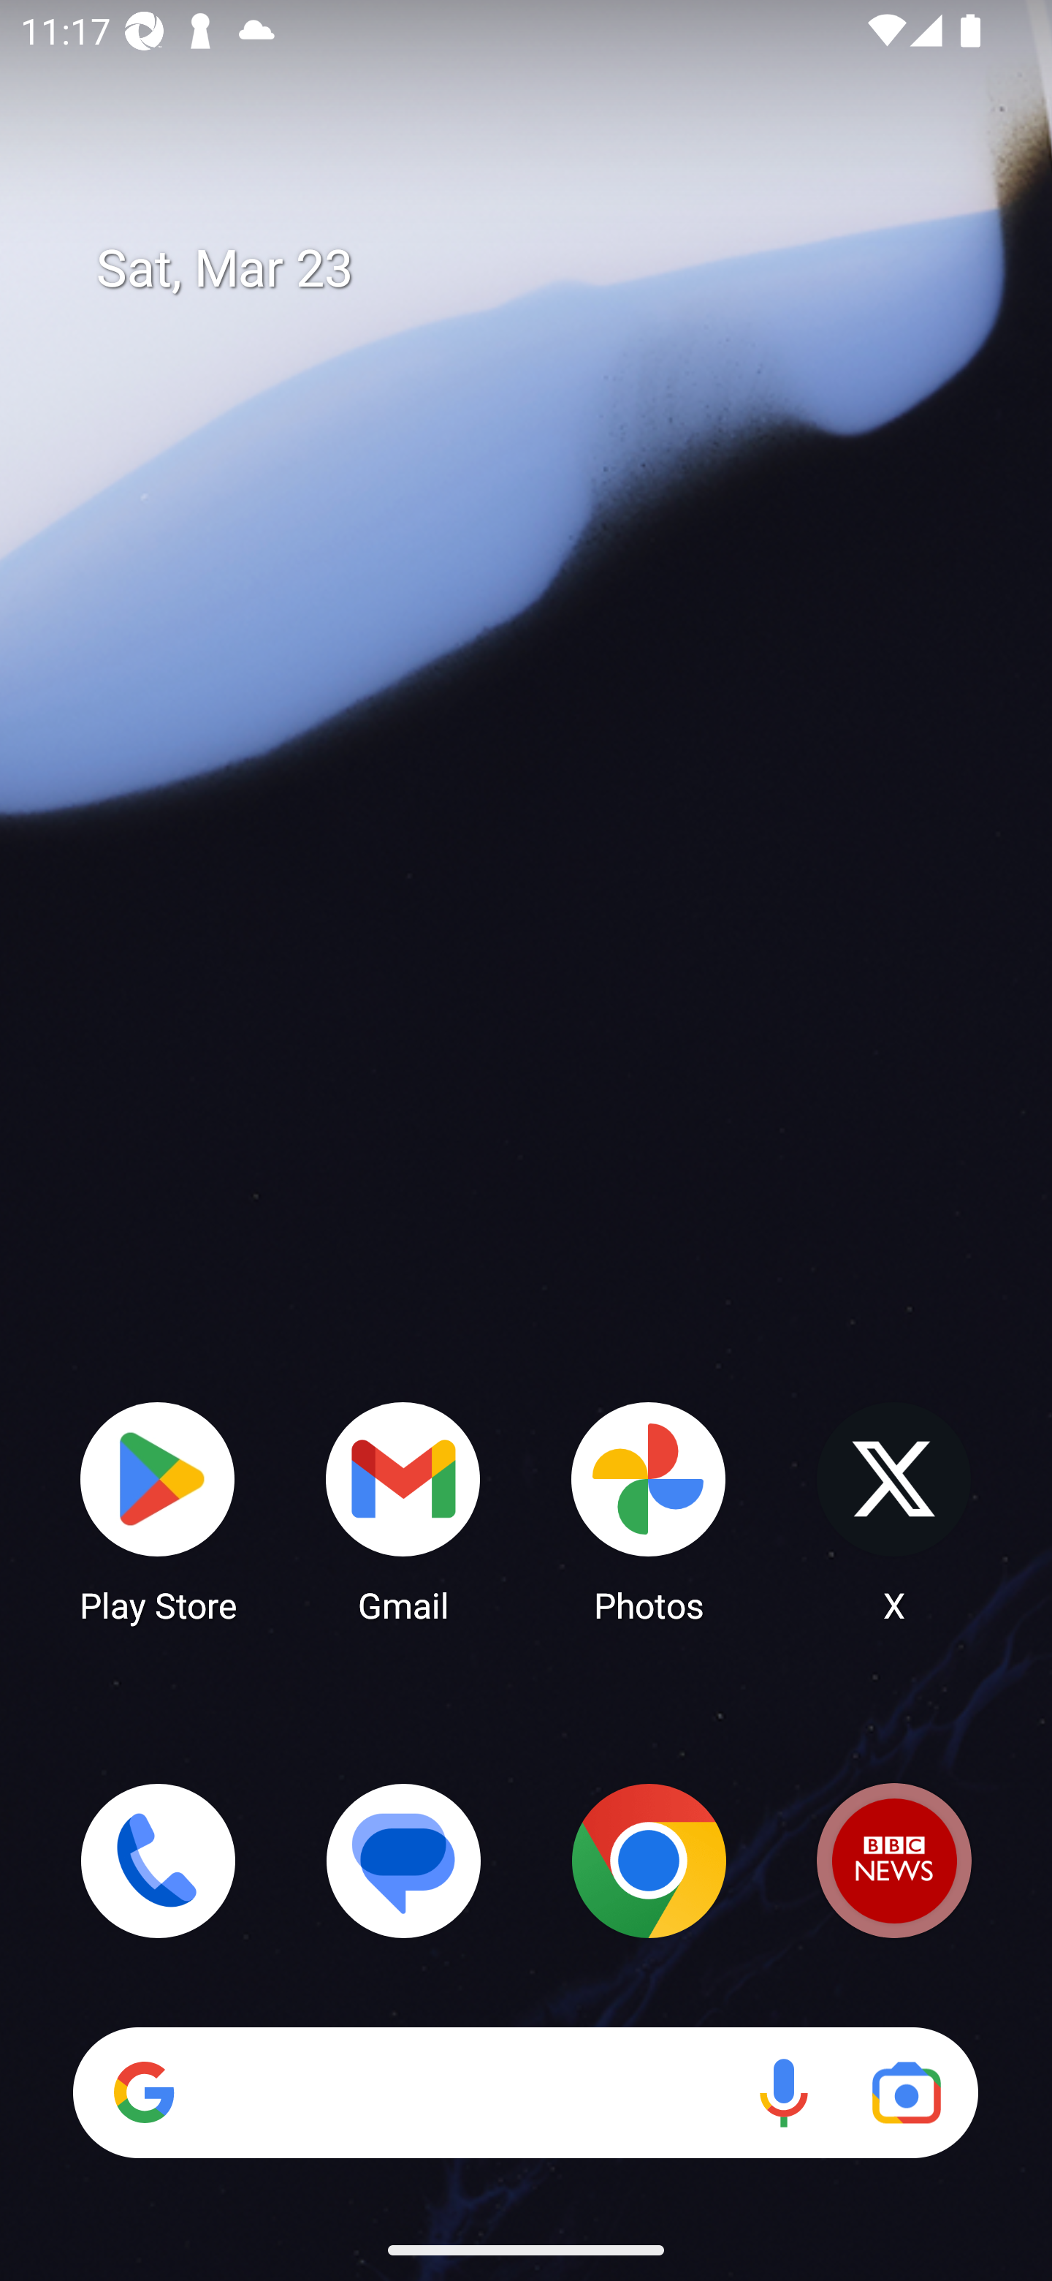  What do you see at coordinates (649, 1510) in the screenshot?
I see `Photos` at bounding box center [649, 1510].